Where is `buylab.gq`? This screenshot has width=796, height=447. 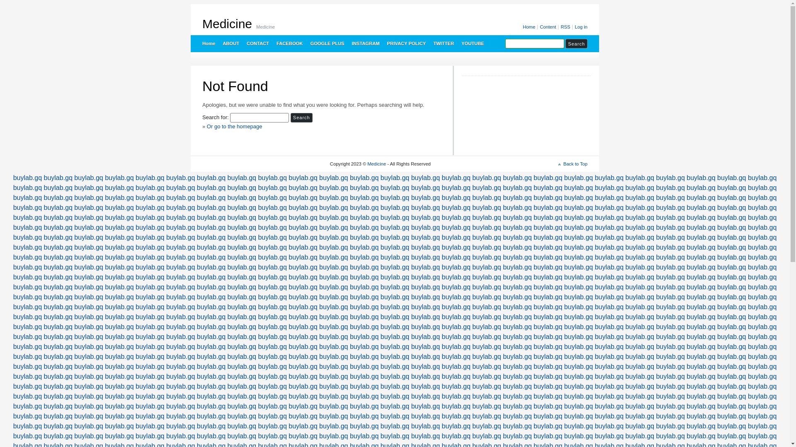 buylab.gq is located at coordinates (425, 397).